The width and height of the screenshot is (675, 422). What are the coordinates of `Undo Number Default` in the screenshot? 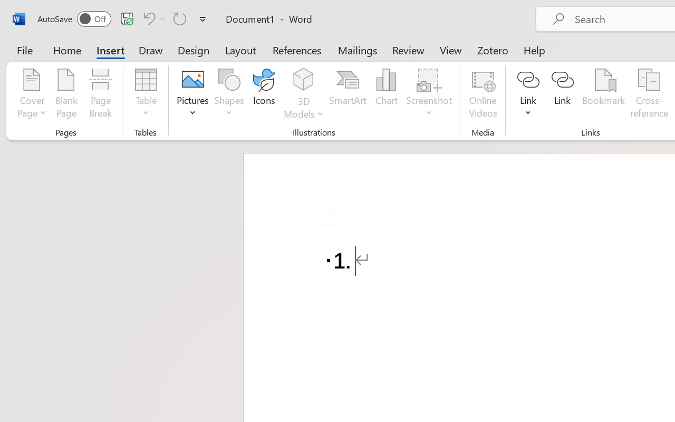 It's located at (153, 18).